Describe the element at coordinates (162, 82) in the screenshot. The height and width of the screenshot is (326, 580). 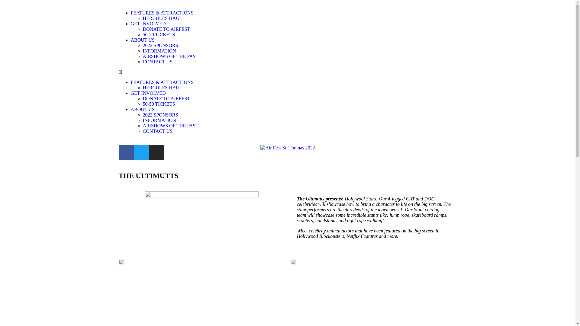
I see `FEATURES & ATTRACTIONS` at that location.